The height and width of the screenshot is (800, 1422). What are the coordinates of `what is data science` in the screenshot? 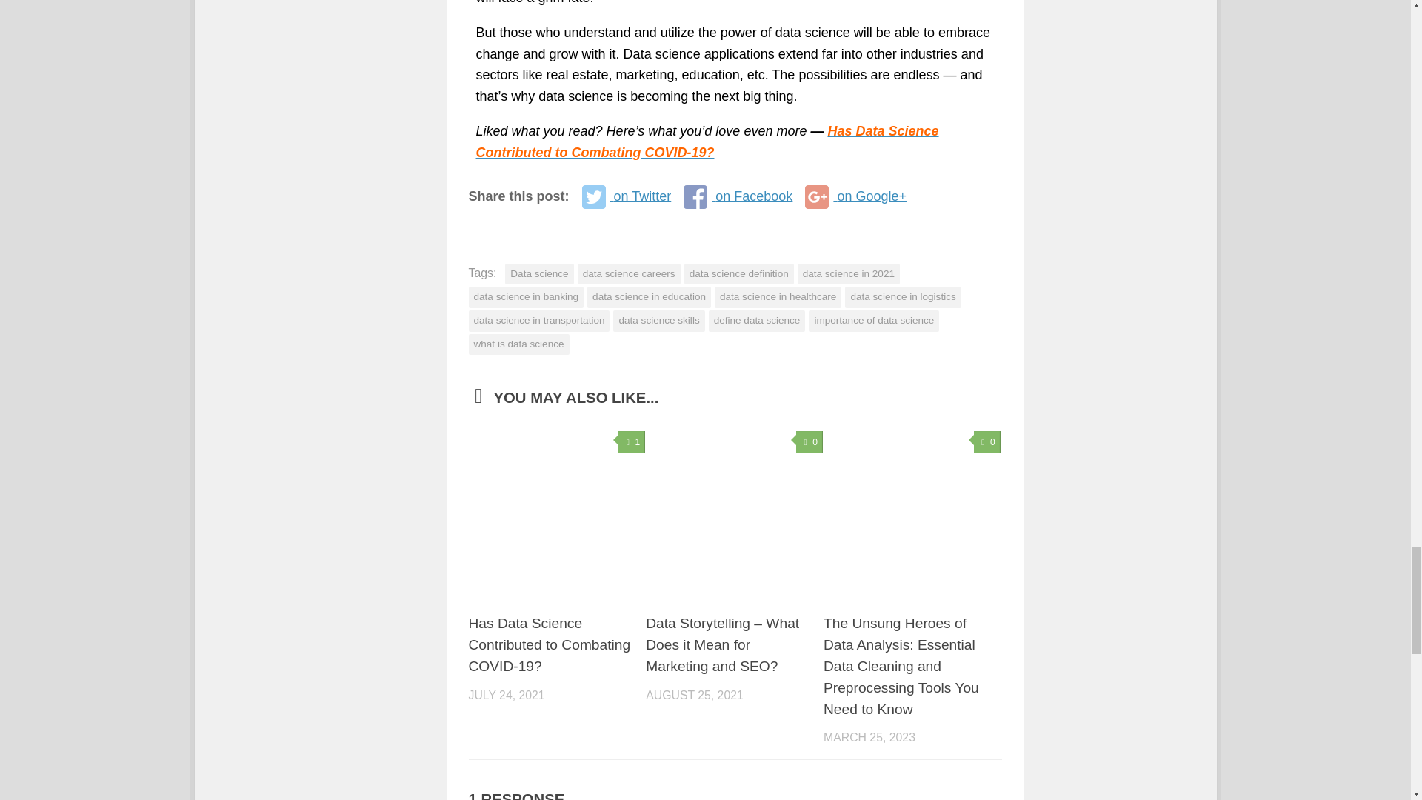 It's located at (518, 344).